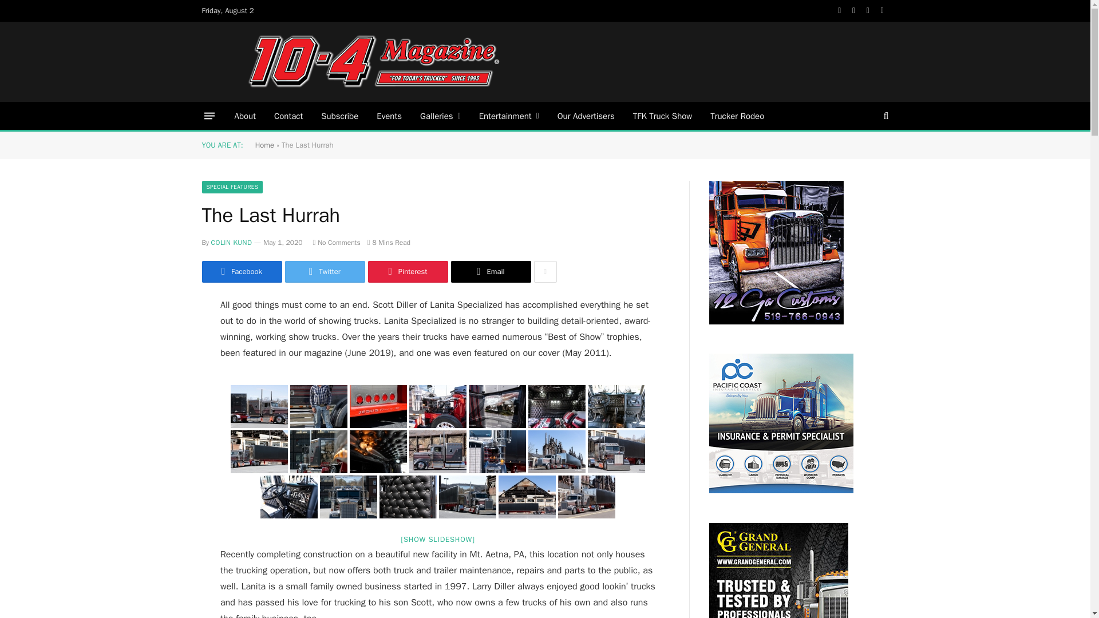 Image resolution: width=1099 pixels, height=618 pixels. Describe the element at coordinates (231, 187) in the screenshot. I see `SPECIAL FEATURES` at that location.